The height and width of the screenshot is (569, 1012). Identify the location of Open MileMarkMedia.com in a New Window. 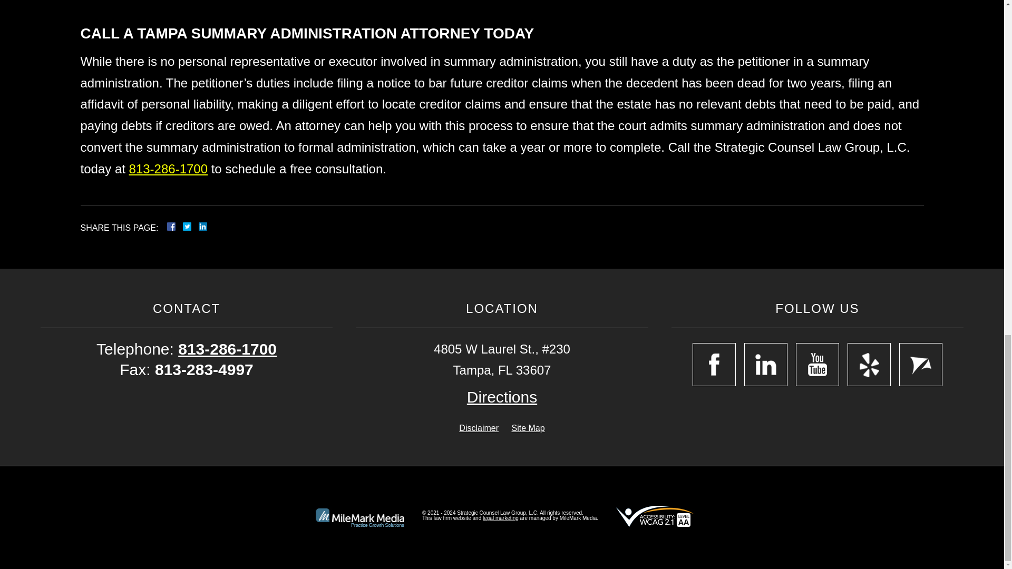
(500, 518).